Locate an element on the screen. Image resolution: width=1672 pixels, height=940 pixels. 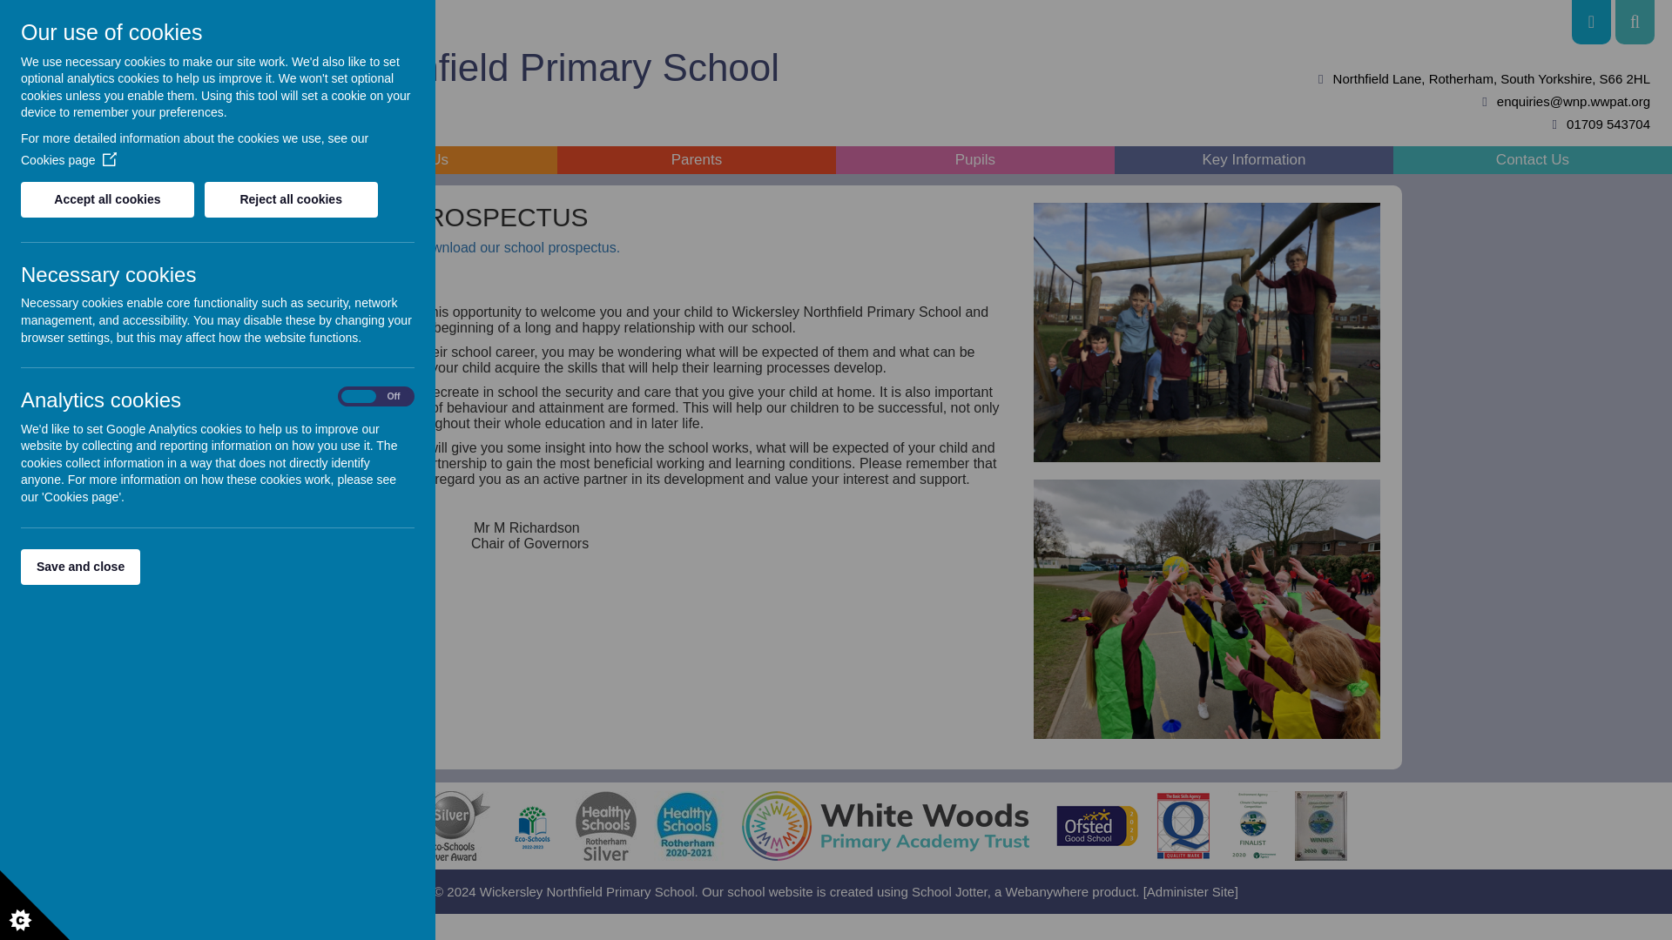
Parents is located at coordinates (697, 160).